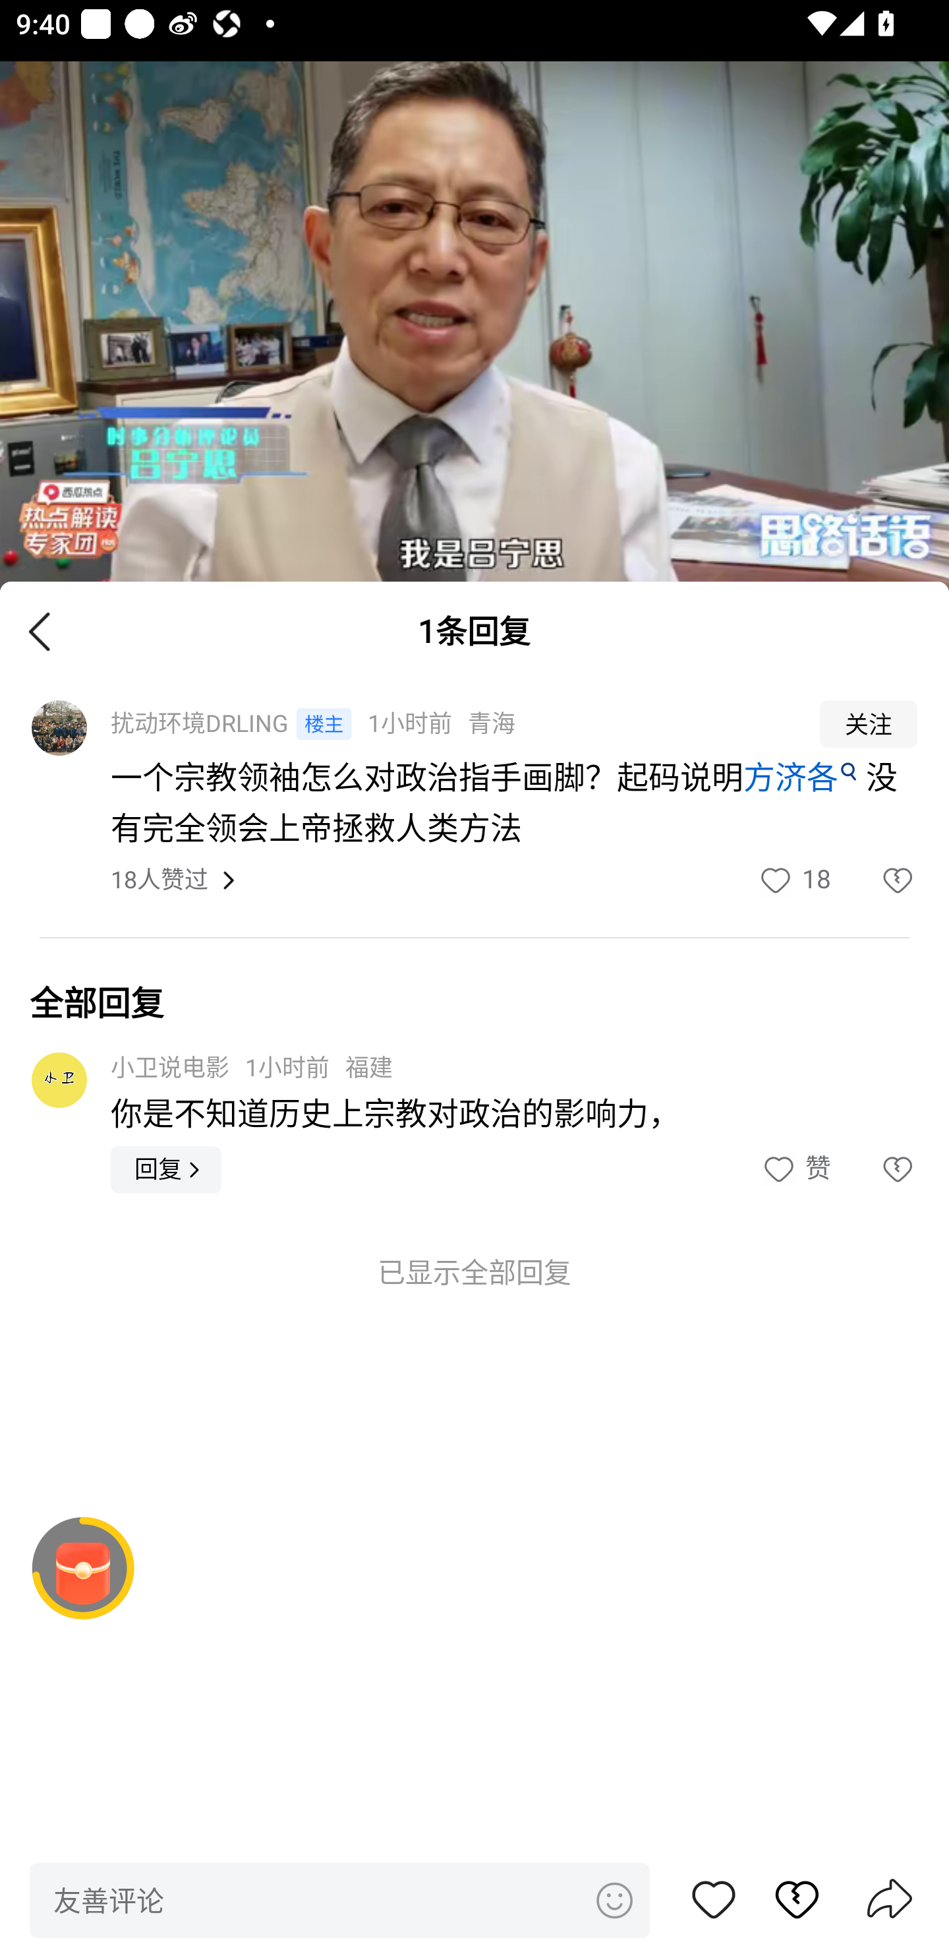  I want to click on 踩, so click(785, 1900).